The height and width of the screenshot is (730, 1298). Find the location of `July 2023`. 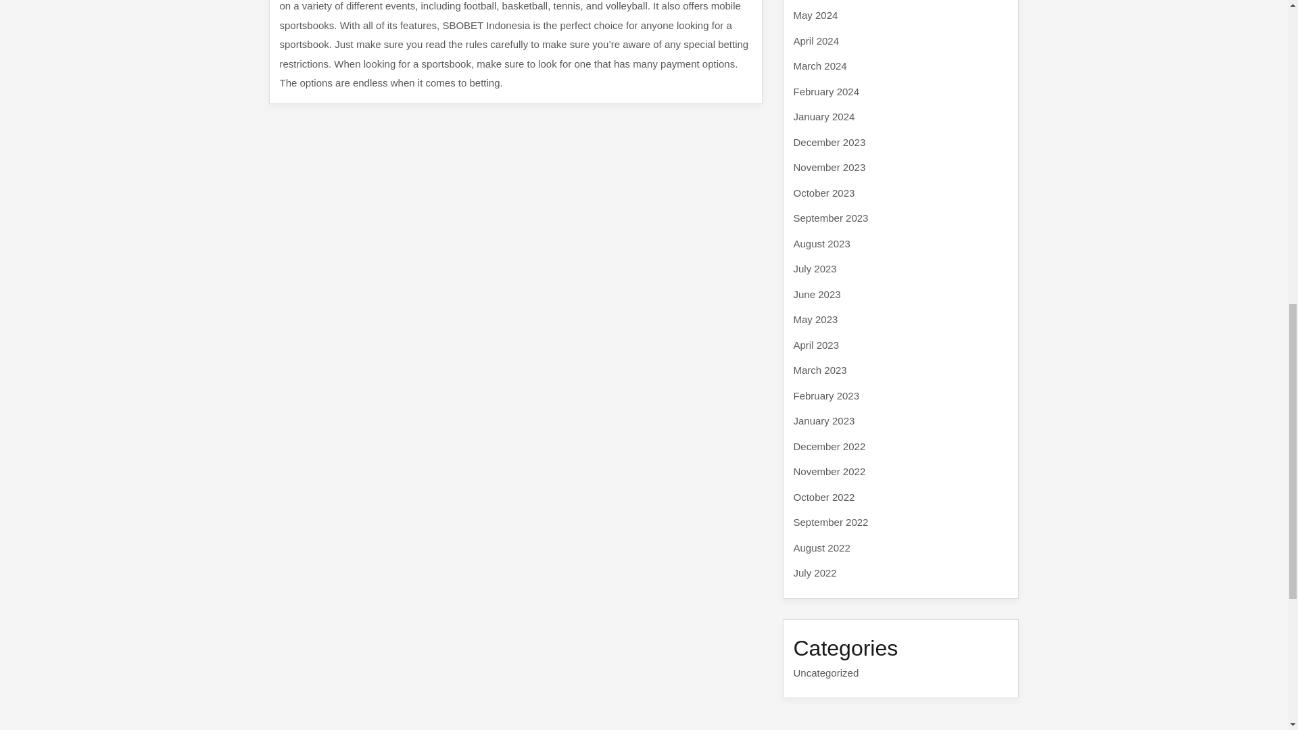

July 2023 is located at coordinates (815, 268).